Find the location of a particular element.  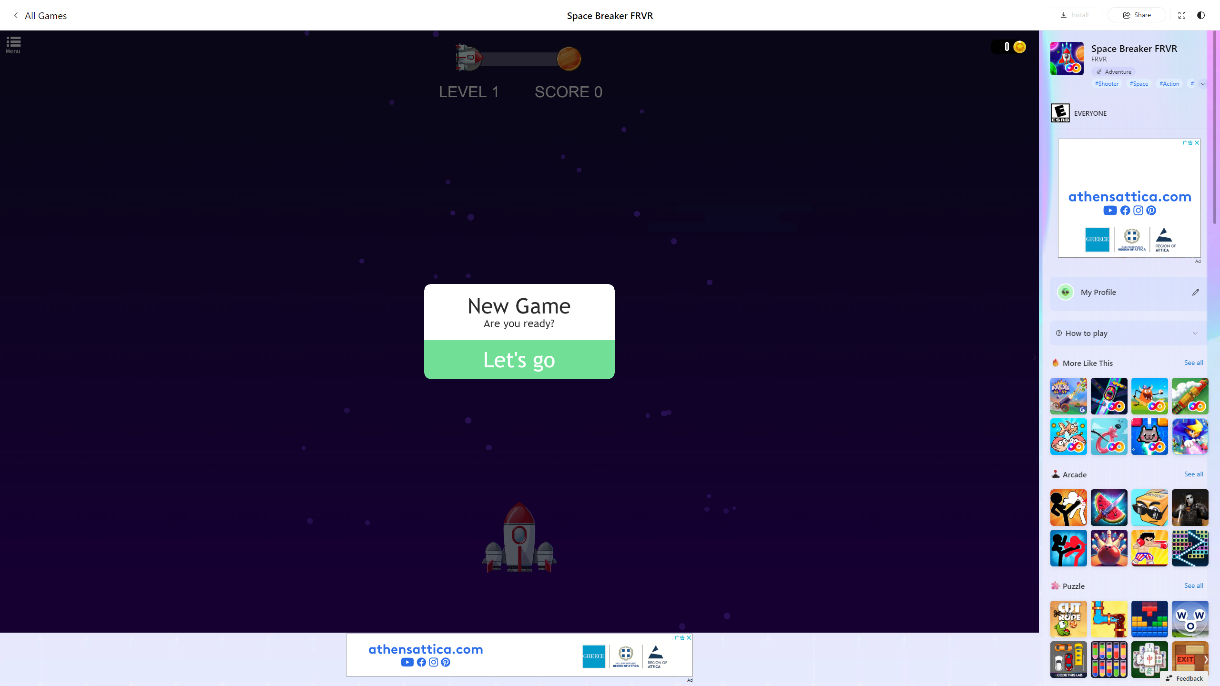

#Sci Fi is located at coordinates (1199, 83).